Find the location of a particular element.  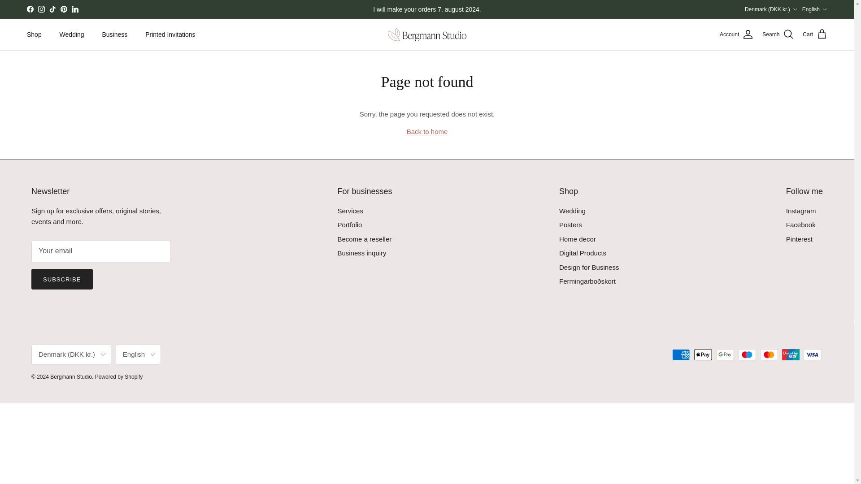

Business is located at coordinates (115, 35).